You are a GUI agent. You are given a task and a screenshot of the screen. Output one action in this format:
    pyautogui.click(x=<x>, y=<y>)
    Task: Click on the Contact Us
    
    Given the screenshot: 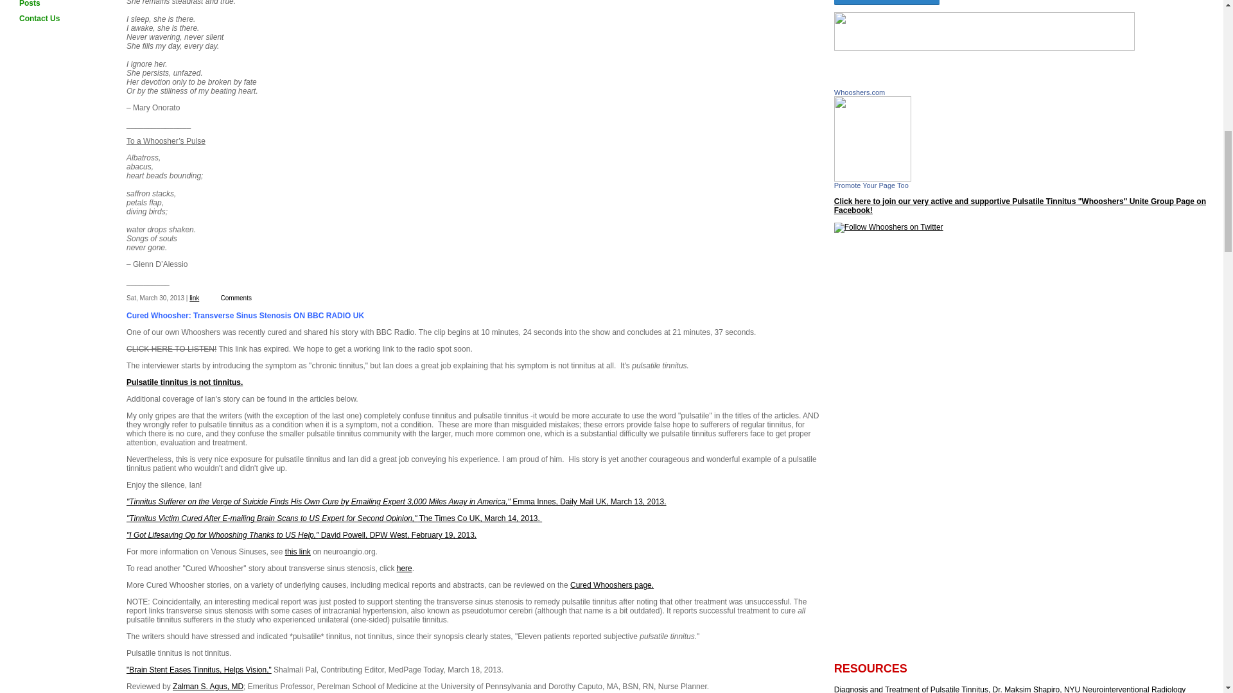 What is the action you would take?
    pyautogui.click(x=55, y=19)
    